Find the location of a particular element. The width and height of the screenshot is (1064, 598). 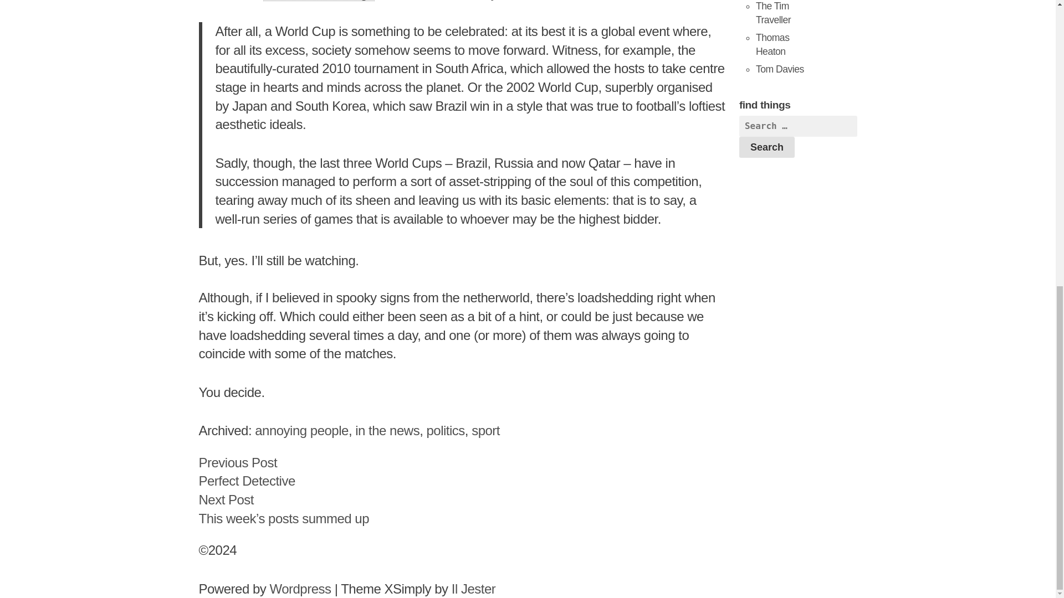

Tom Davies is located at coordinates (780, 69).